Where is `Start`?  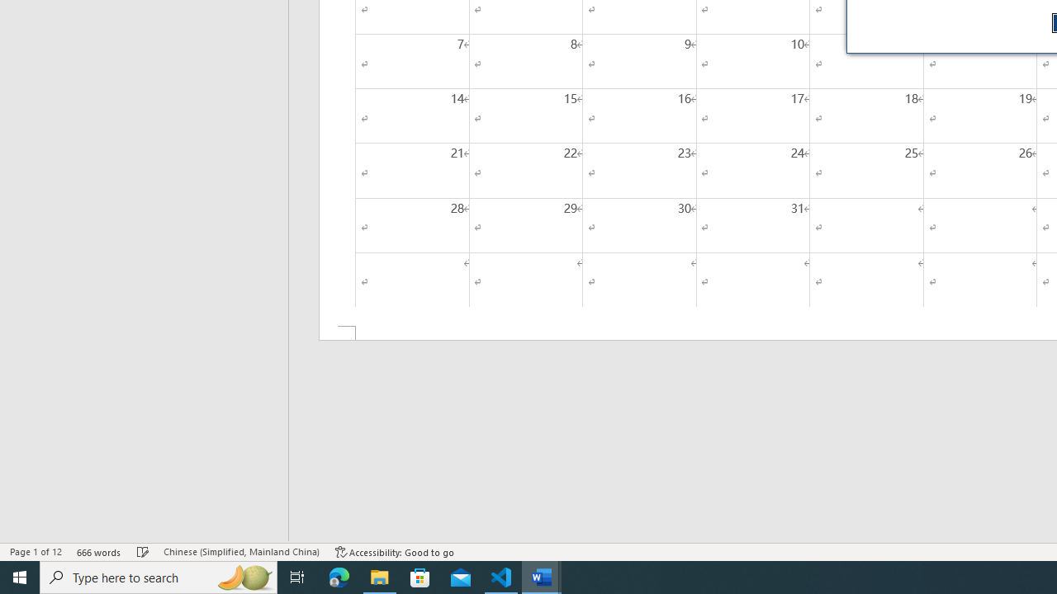 Start is located at coordinates (20, 577).